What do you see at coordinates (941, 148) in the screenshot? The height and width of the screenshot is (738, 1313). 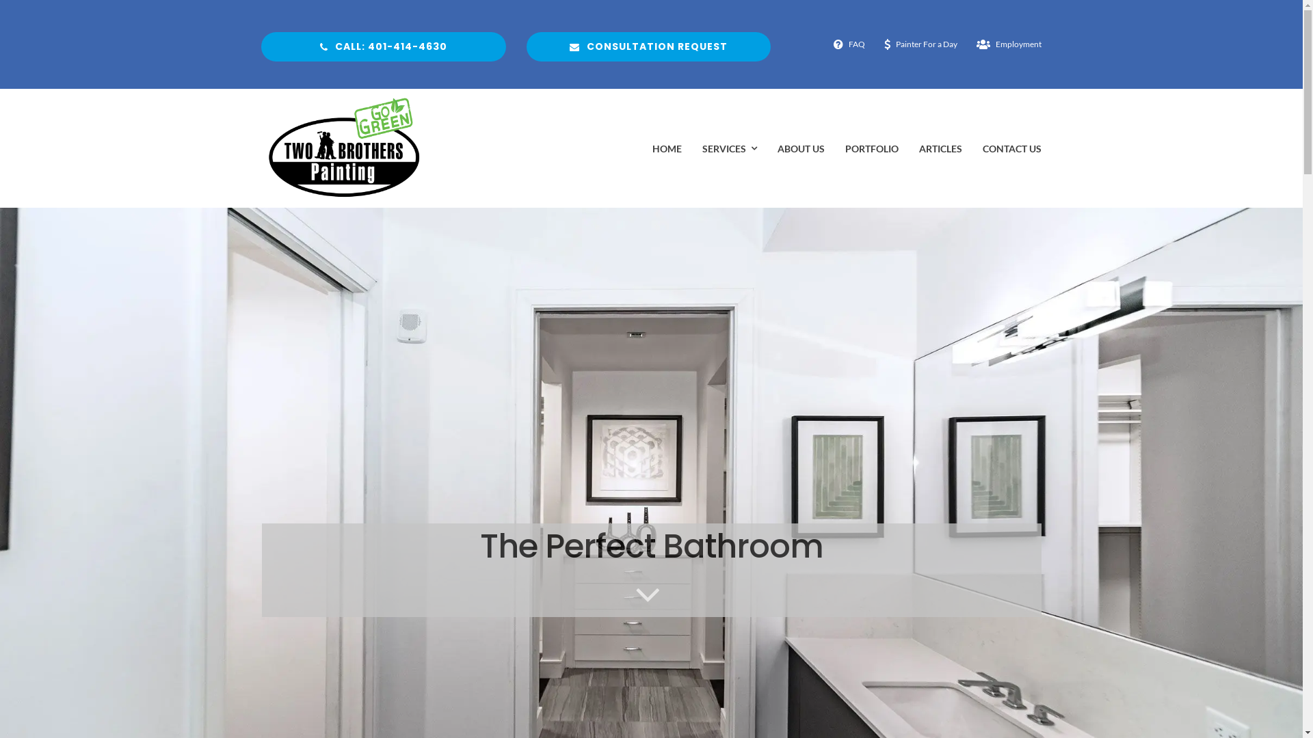 I see `ARTICLES` at bounding box center [941, 148].